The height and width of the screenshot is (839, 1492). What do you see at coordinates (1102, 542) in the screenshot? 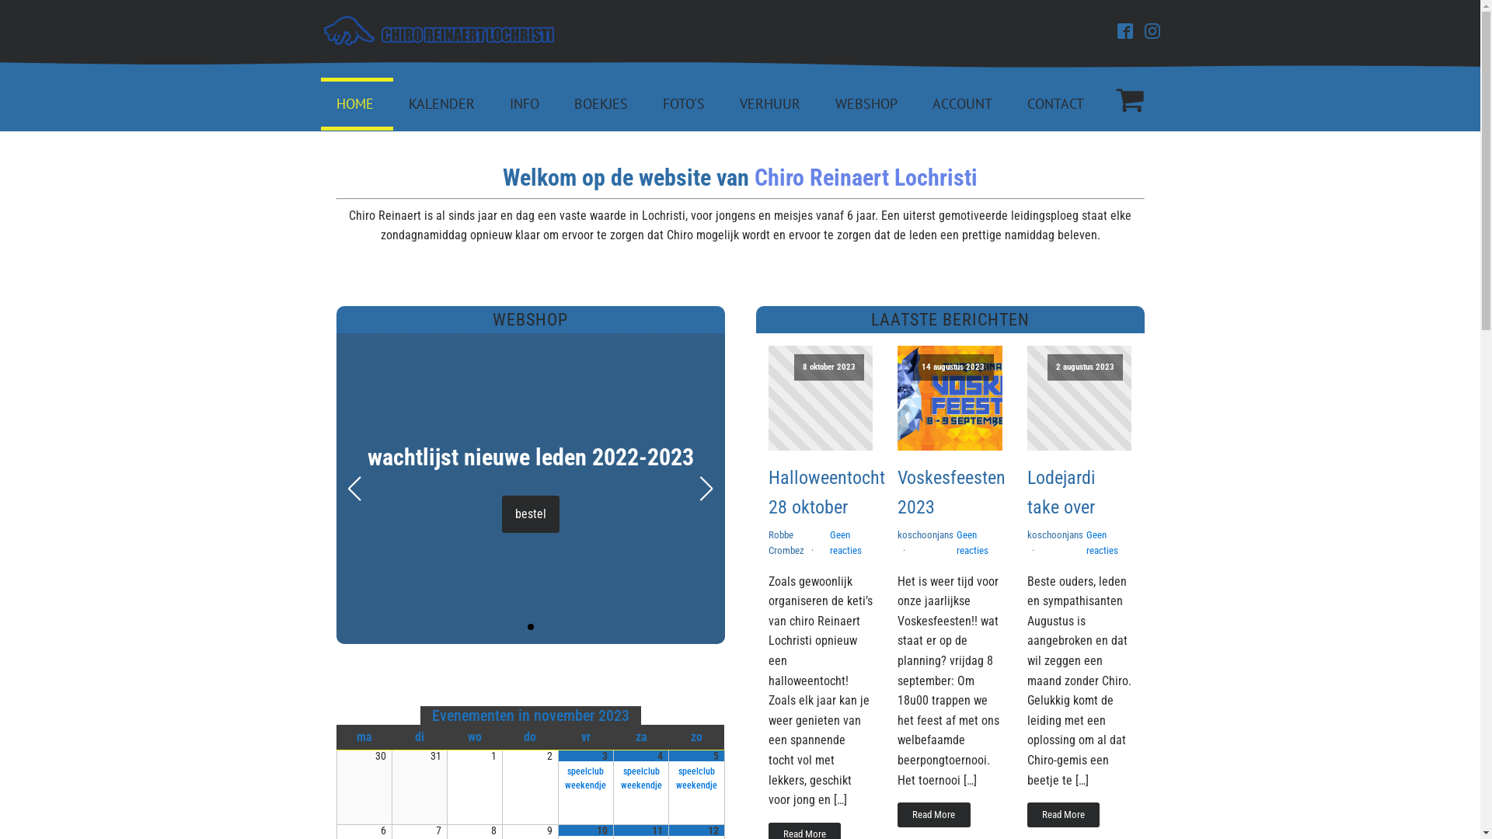
I see `Geen reacties` at bounding box center [1102, 542].